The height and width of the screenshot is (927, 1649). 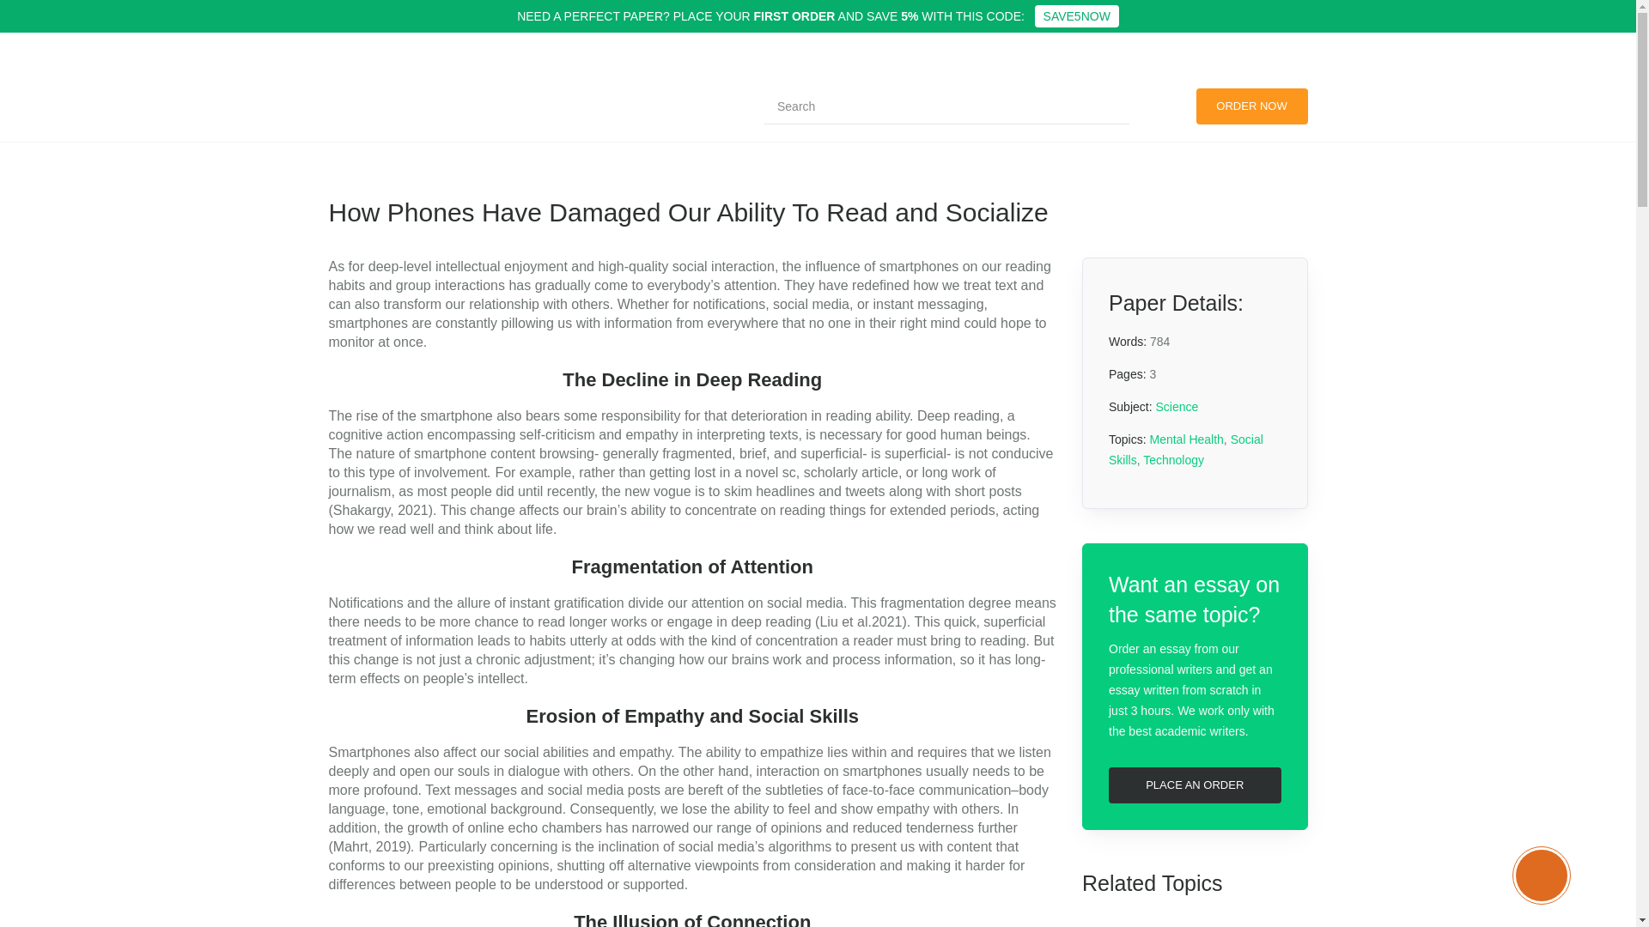 I want to click on Social Skills, so click(x=1185, y=450).